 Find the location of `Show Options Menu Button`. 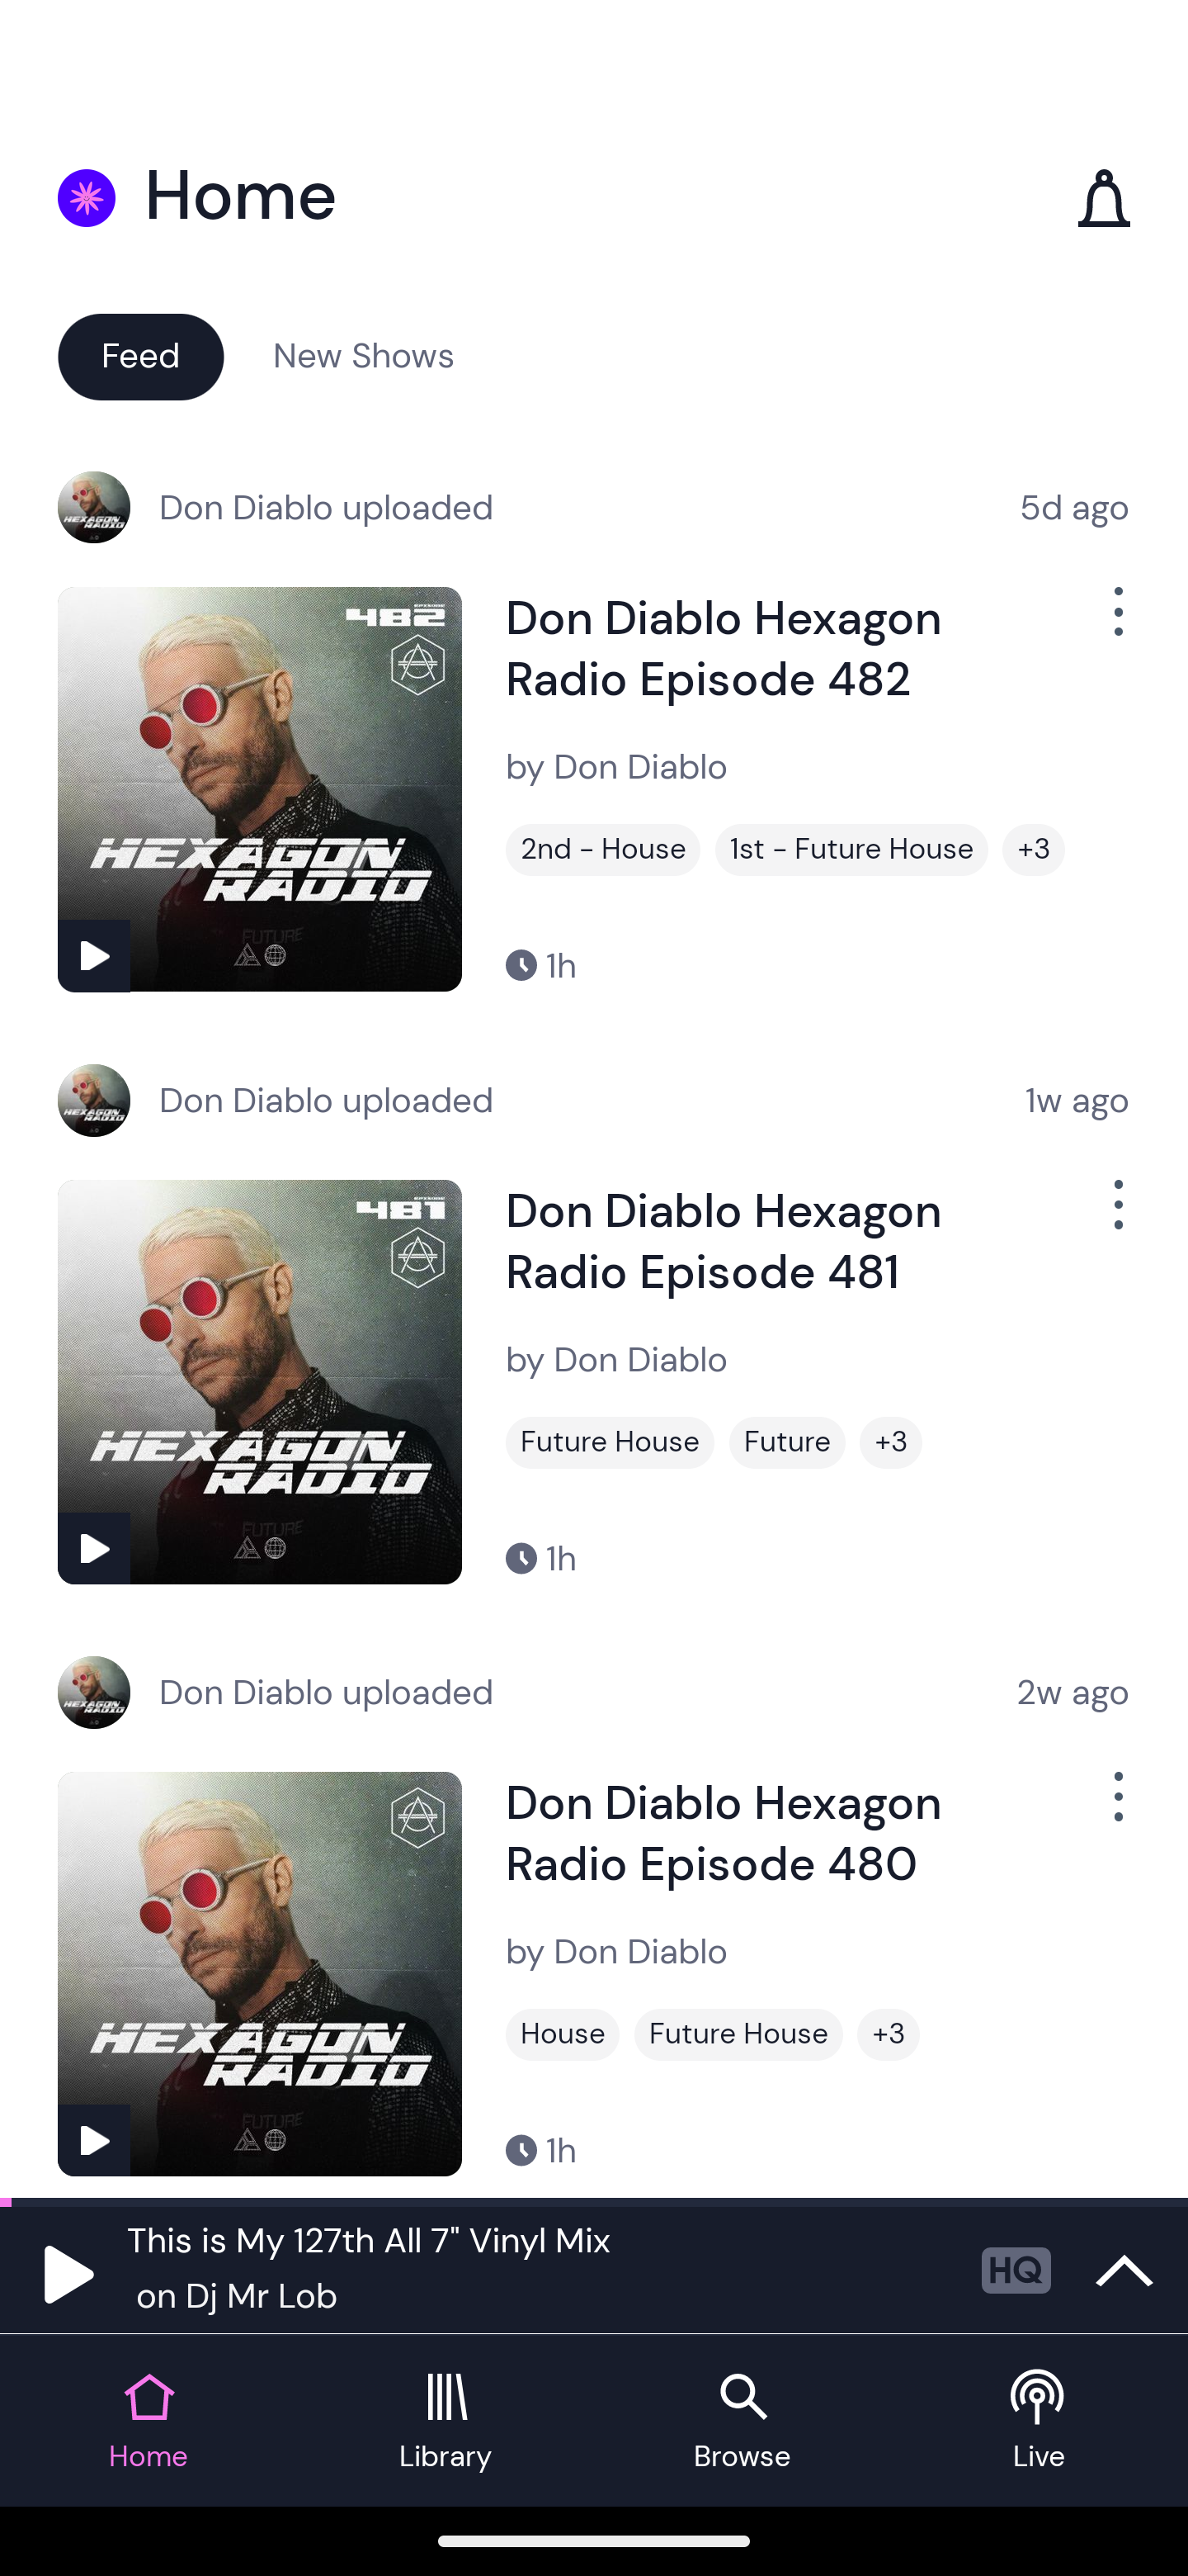

Show Options Menu Button is located at coordinates (1115, 1217).